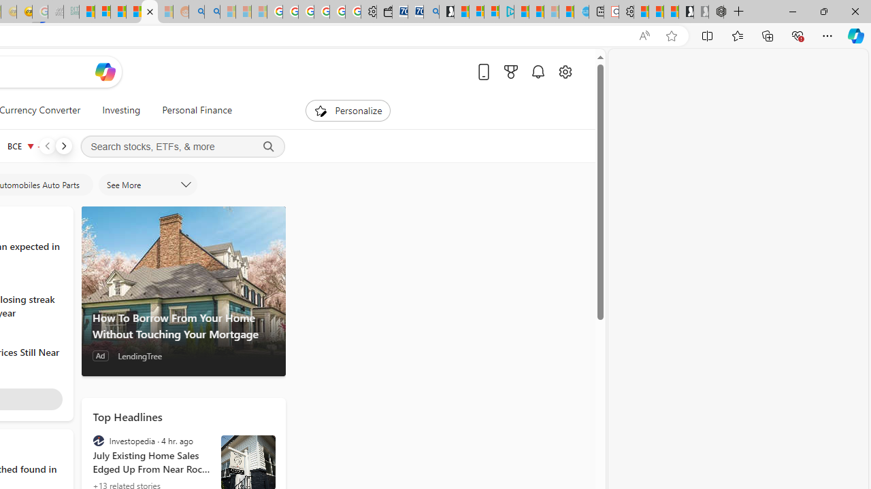  What do you see at coordinates (491, 12) in the screenshot?
I see `Microsoft account | Privacy` at bounding box center [491, 12].